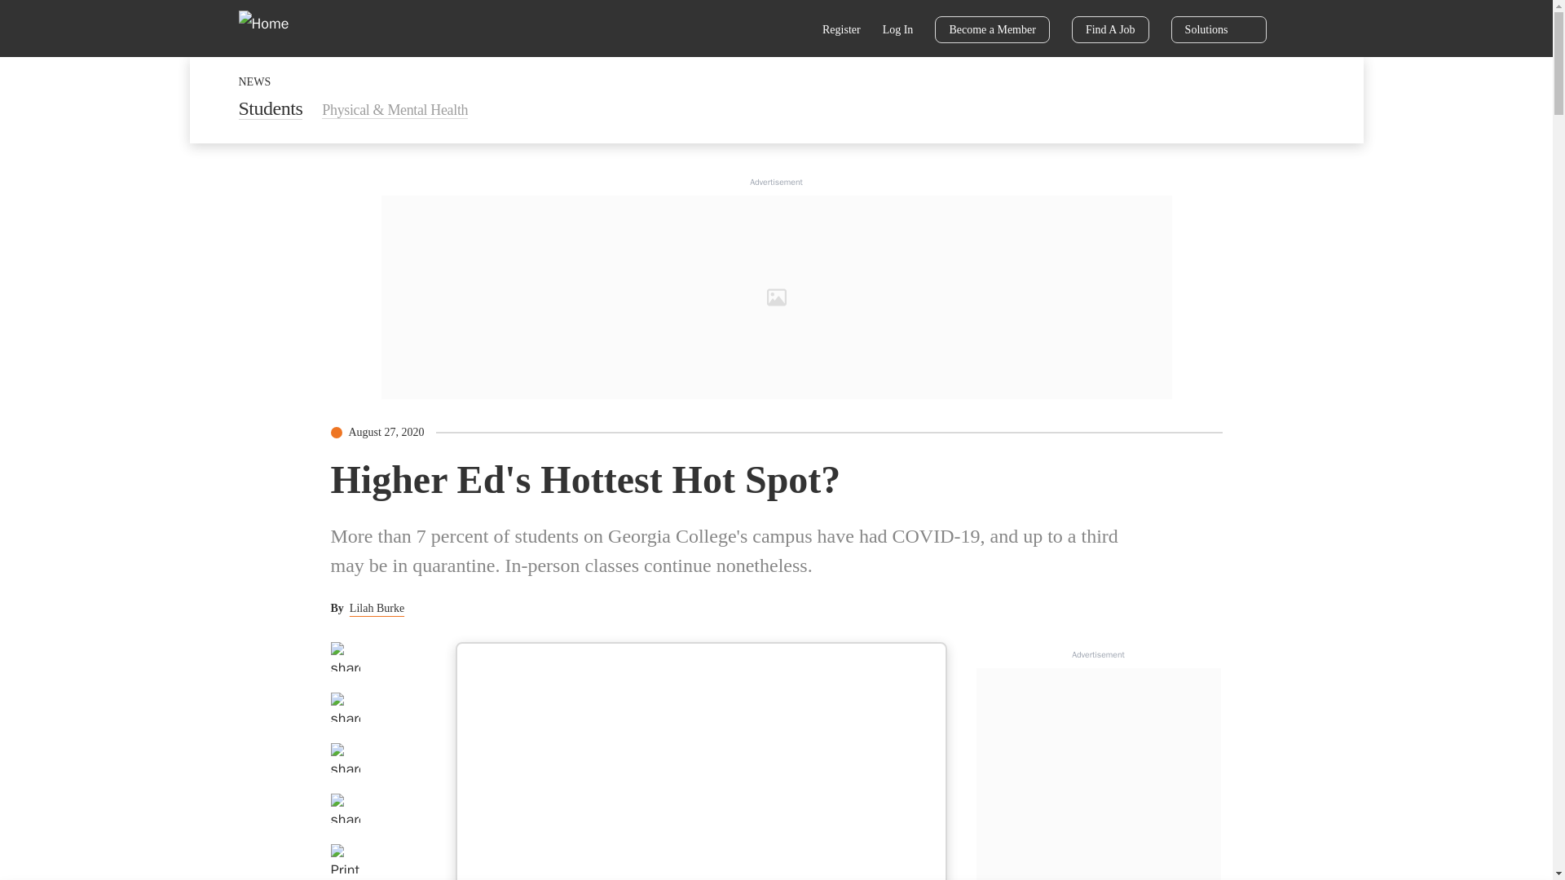 The image size is (1565, 880). I want to click on Search, so click(791, 31).